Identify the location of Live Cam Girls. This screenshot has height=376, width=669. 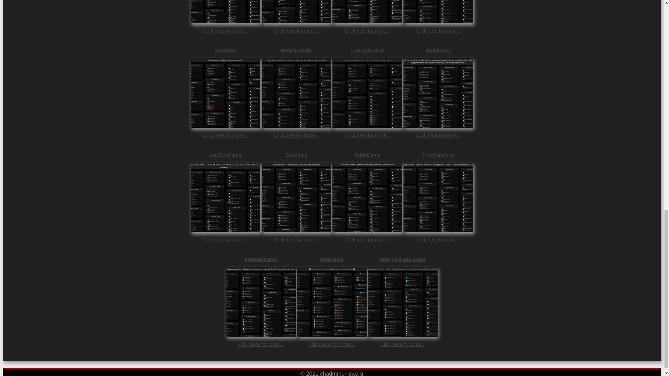
(367, 50).